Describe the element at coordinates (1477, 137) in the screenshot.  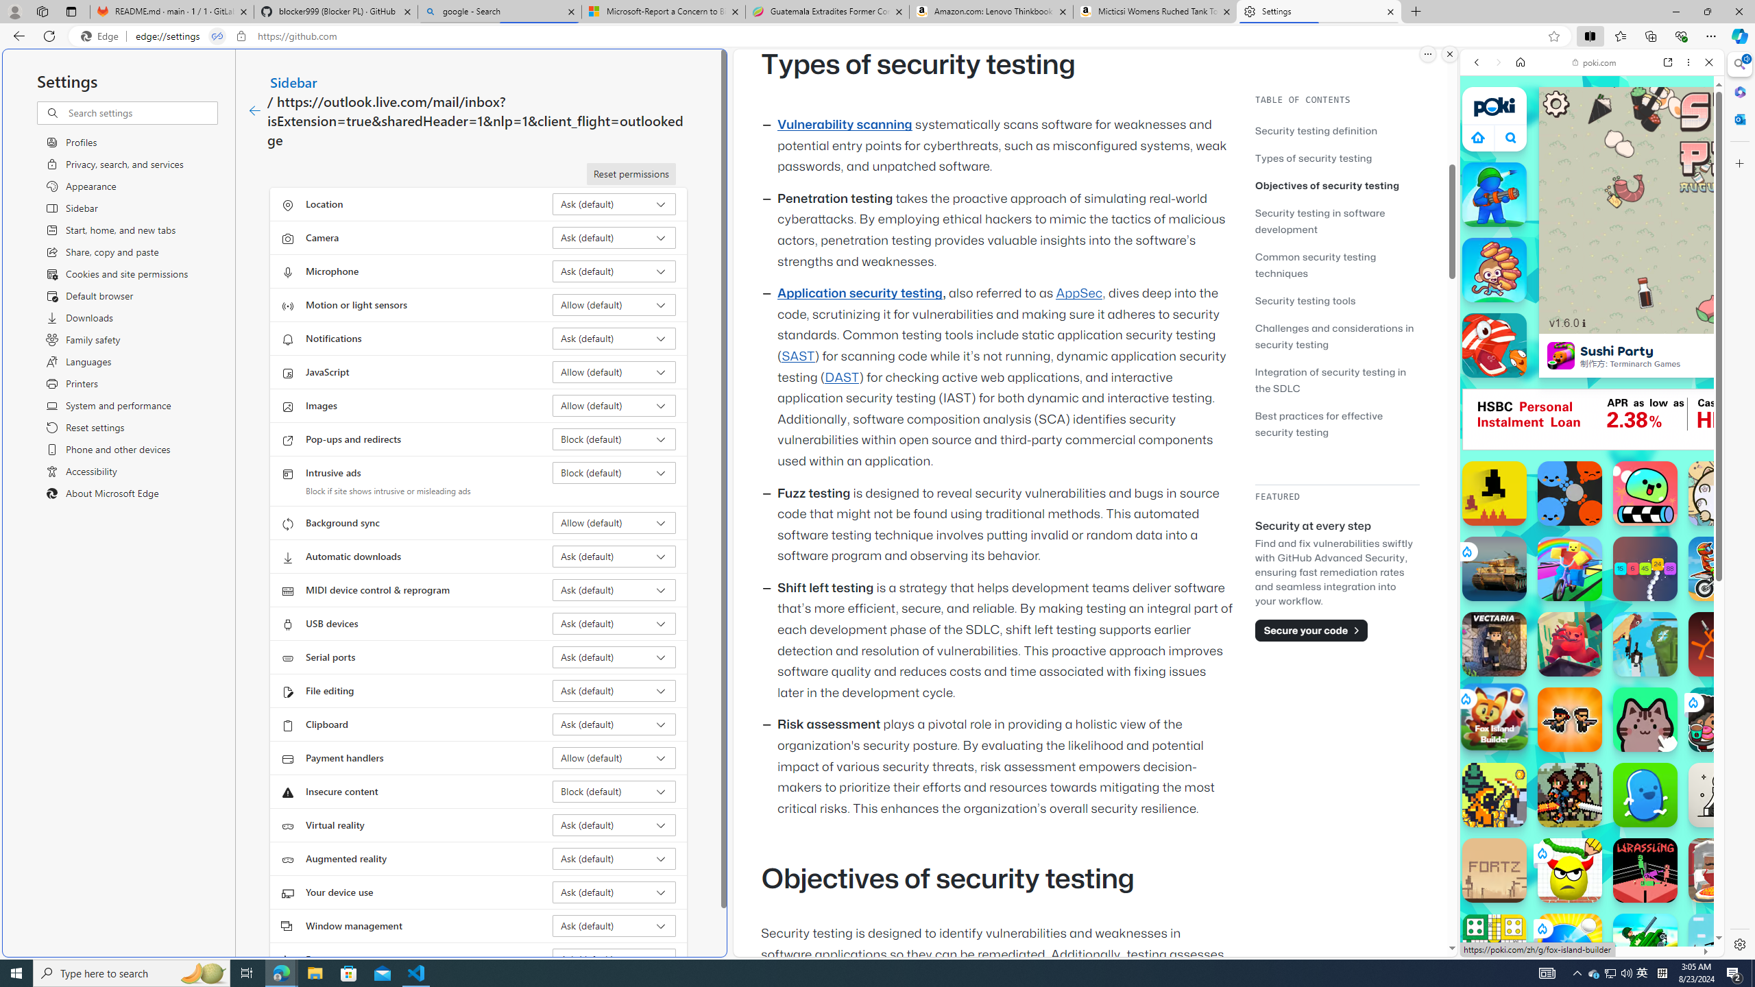
I see `Class: aprWdaSScyiJf4Jvmsx9` at that location.